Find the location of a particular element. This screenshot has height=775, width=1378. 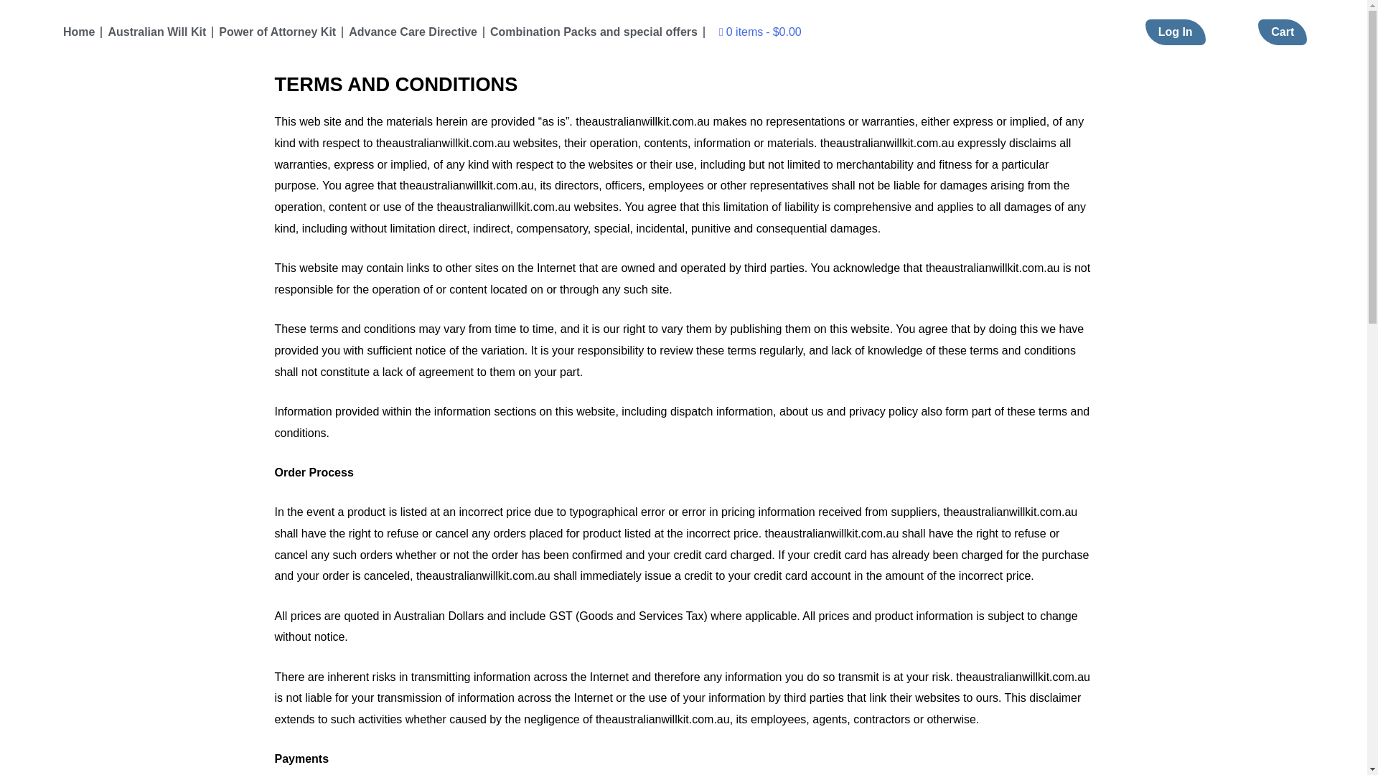

Combination Packs and special offers is located at coordinates (594, 32).